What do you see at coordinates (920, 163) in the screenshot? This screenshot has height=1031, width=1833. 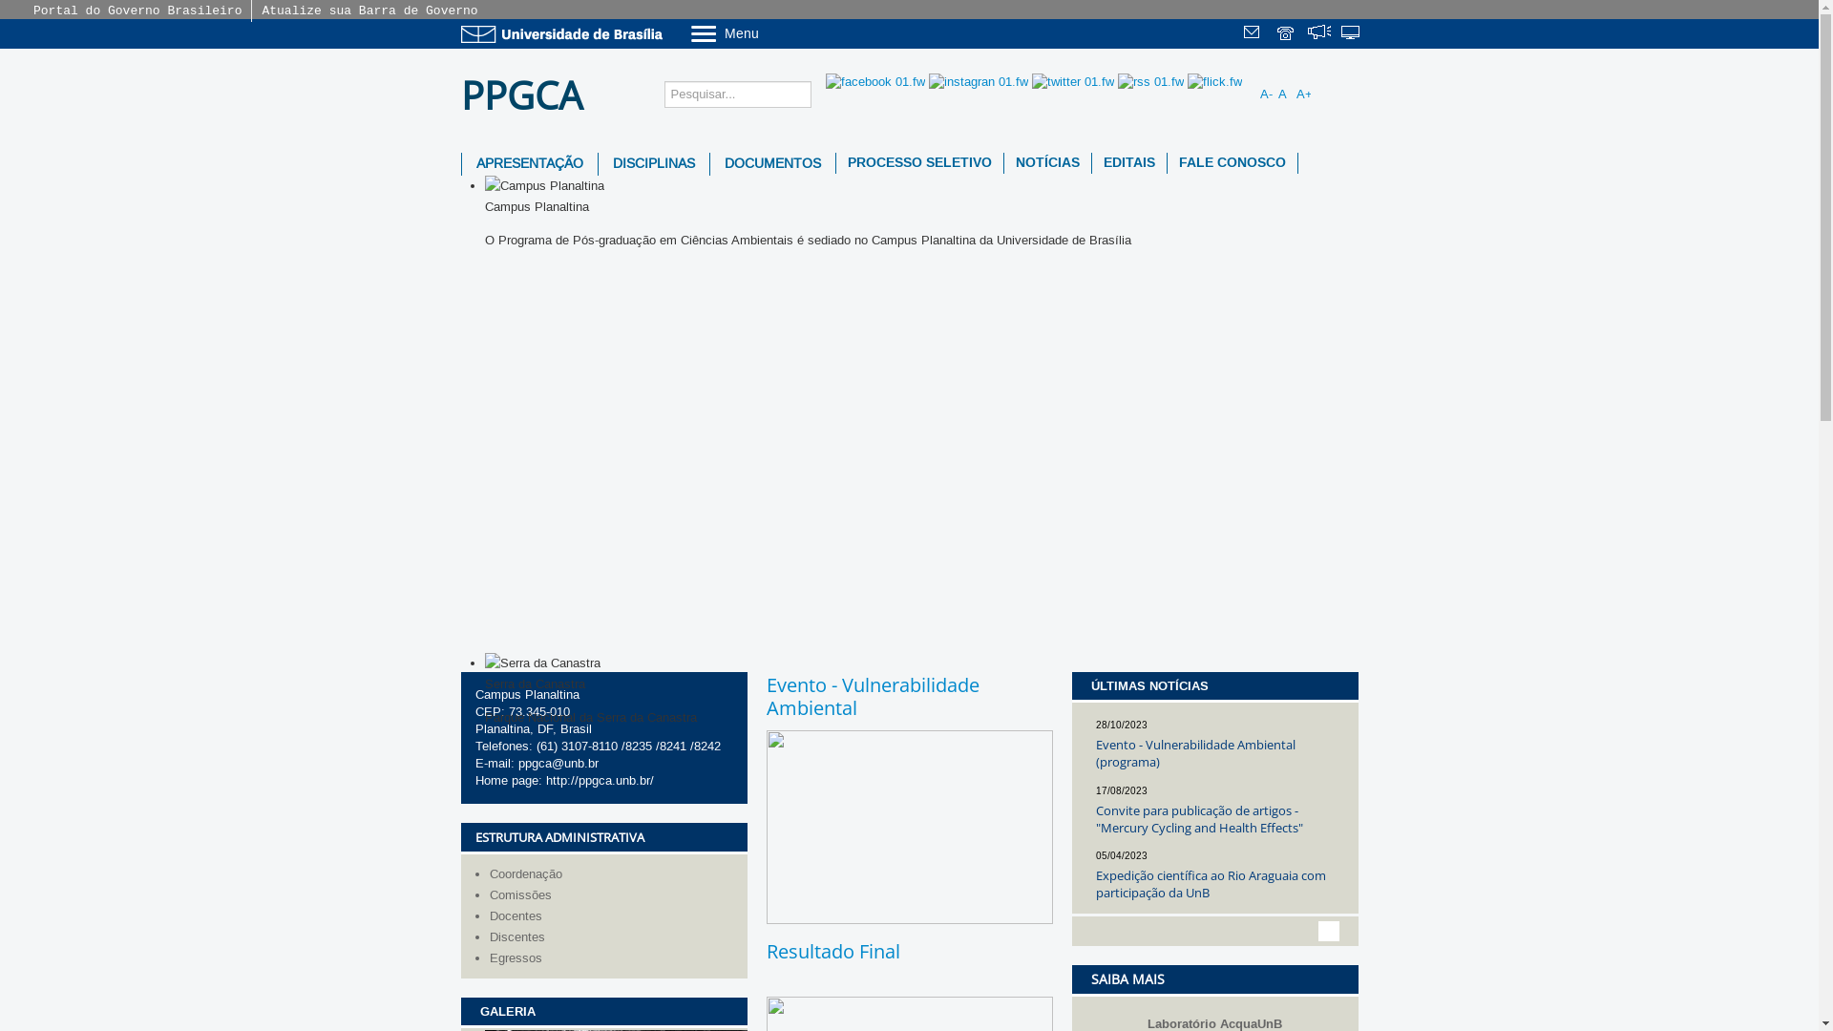 I see `PROCESSO SELETIVO` at bounding box center [920, 163].